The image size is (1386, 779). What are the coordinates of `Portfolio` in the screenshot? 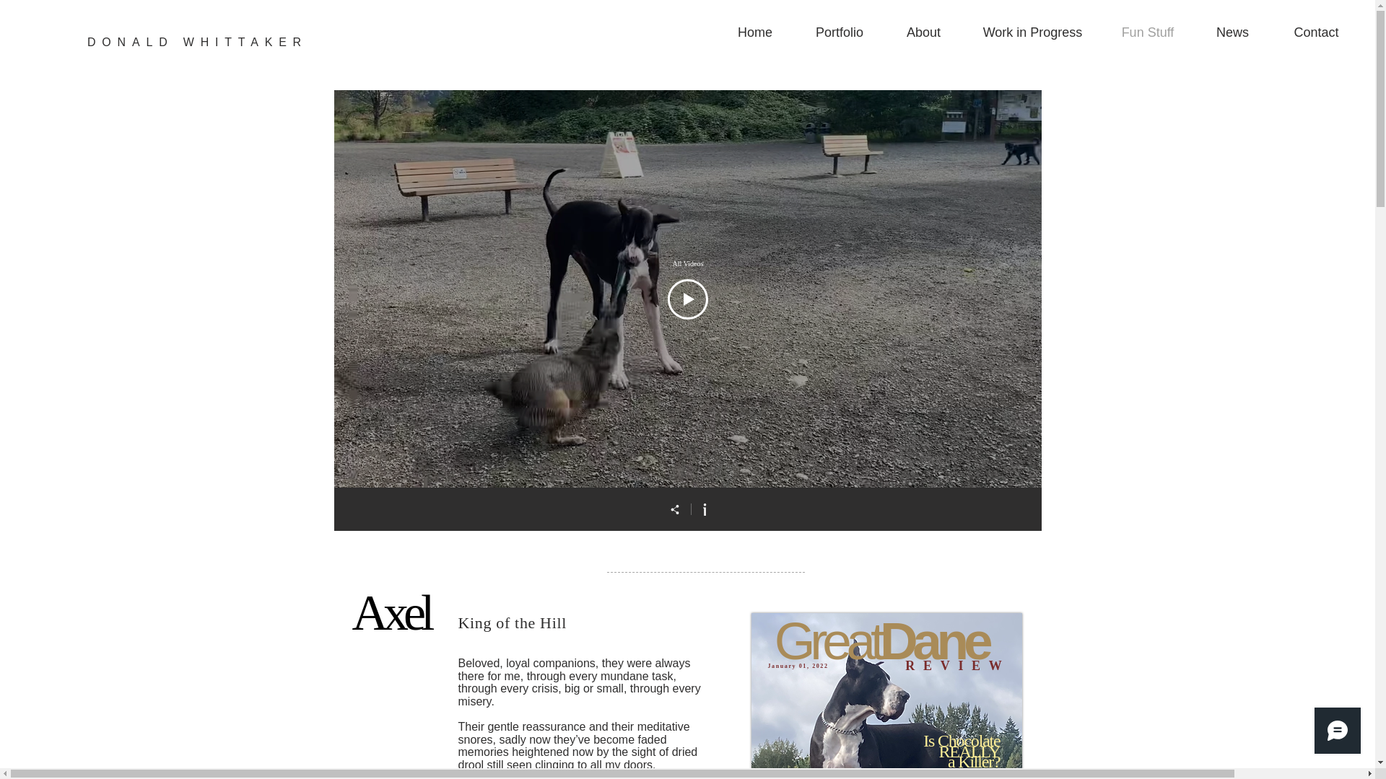 It's located at (839, 32).